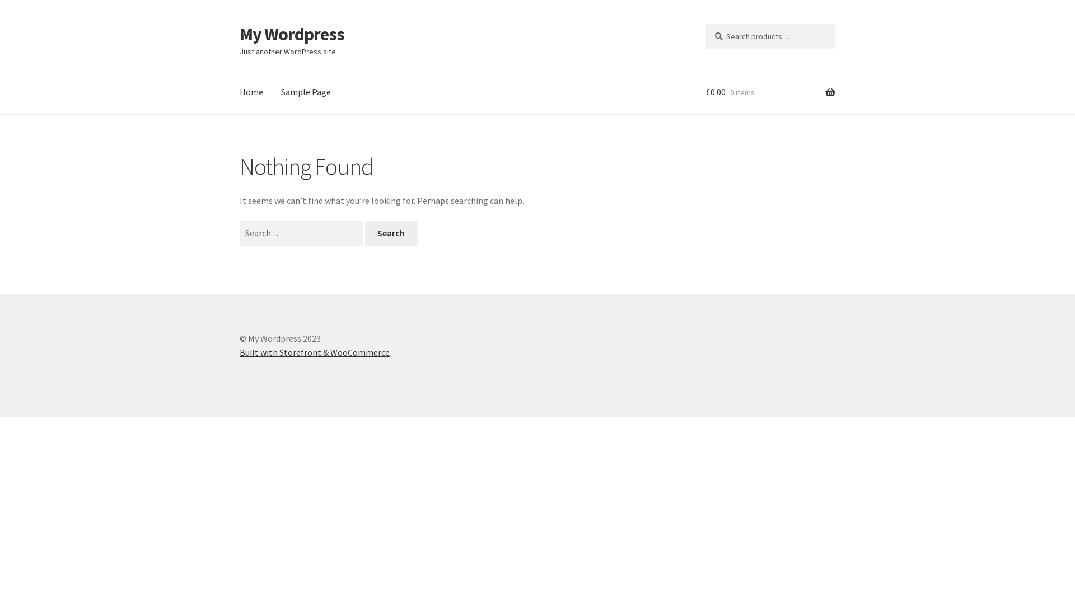 This screenshot has width=1075, height=605. I want to click on Built with Storefront & WooCommerce, so click(315, 352).